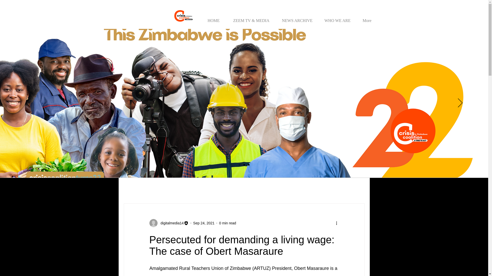 Image resolution: width=492 pixels, height=276 pixels. Describe the element at coordinates (339, 18) in the screenshot. I see `WHO WE ARE` at that location.